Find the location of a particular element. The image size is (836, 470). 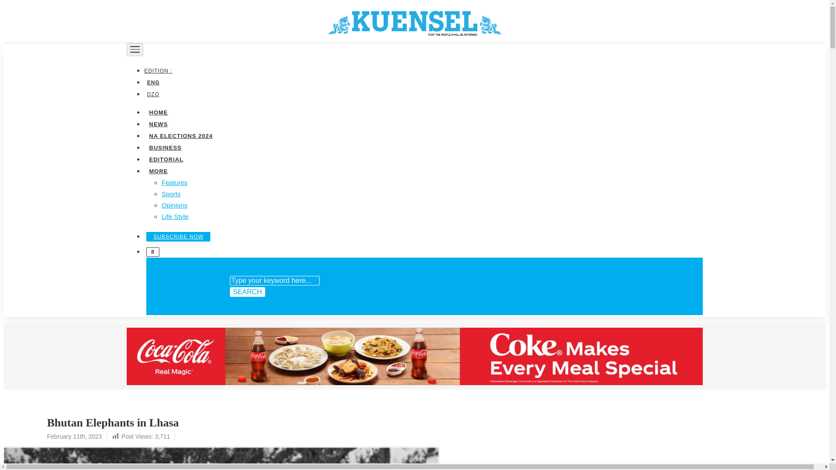

Opinions is located at coordinates (174, 205).